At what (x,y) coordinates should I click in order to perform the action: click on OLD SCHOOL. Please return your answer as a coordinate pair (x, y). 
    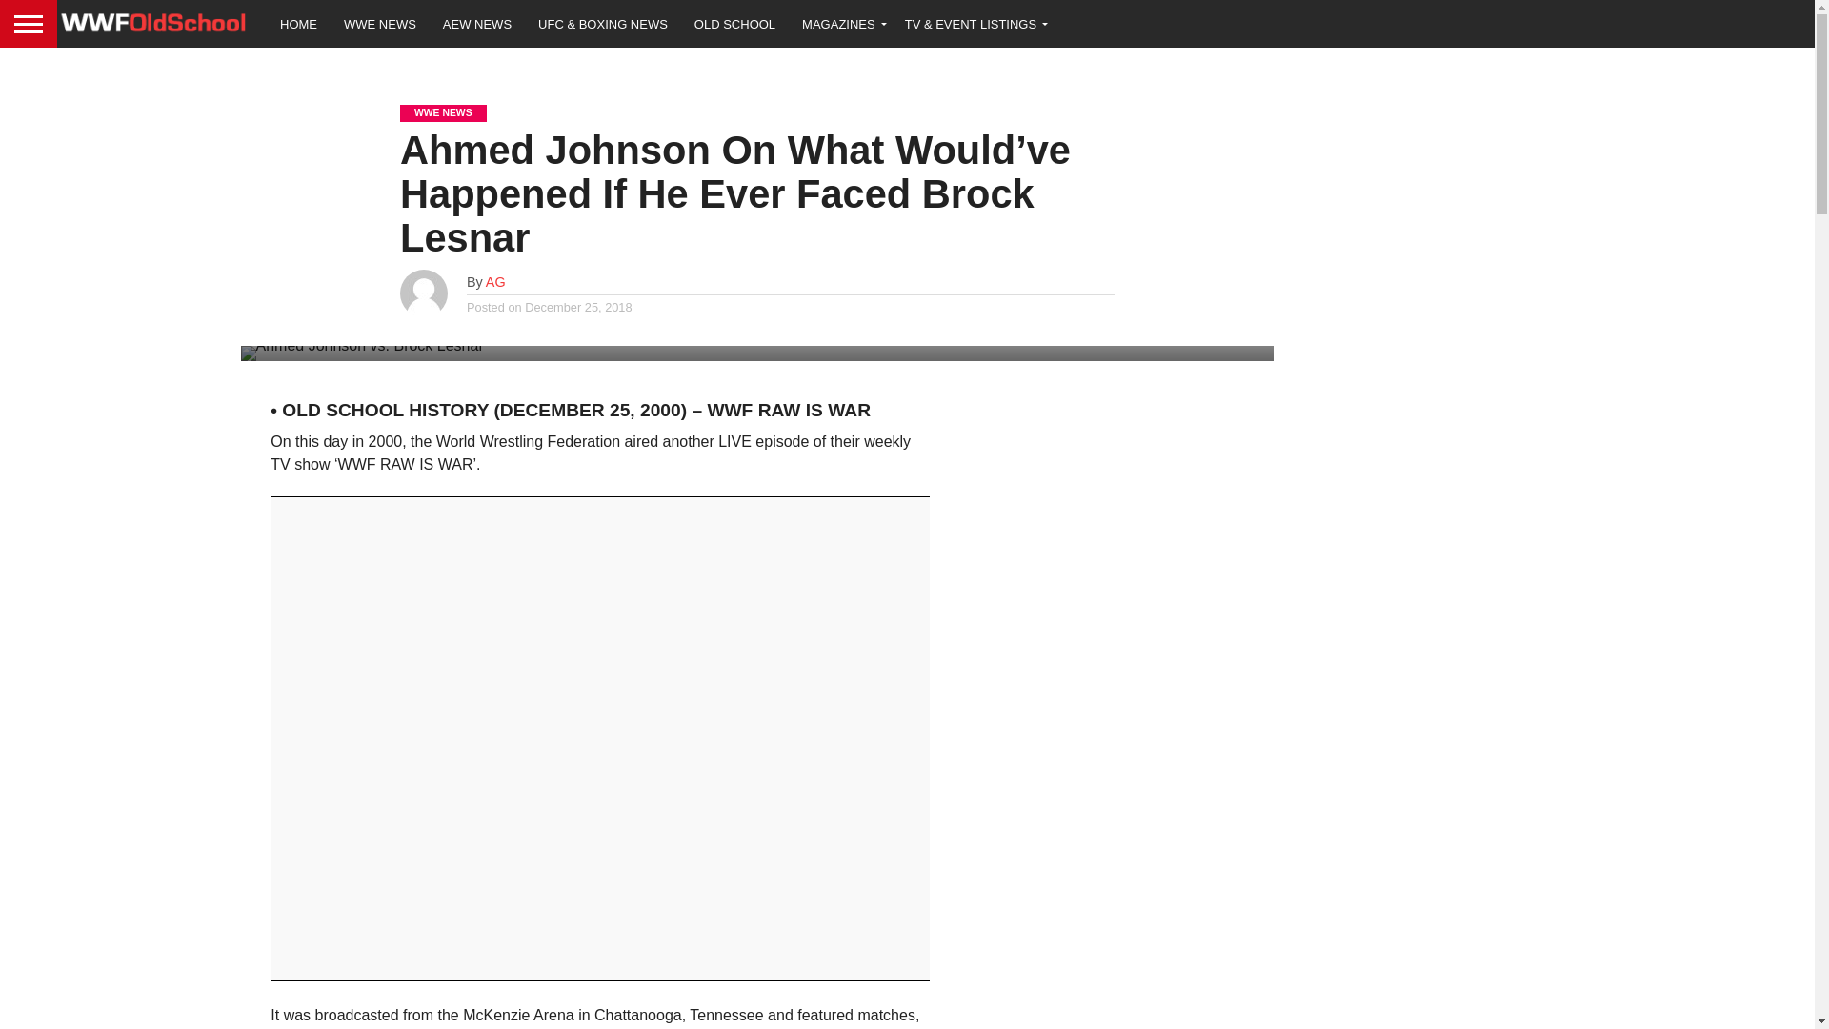
    Looking at the image, I should click on (734, 23).